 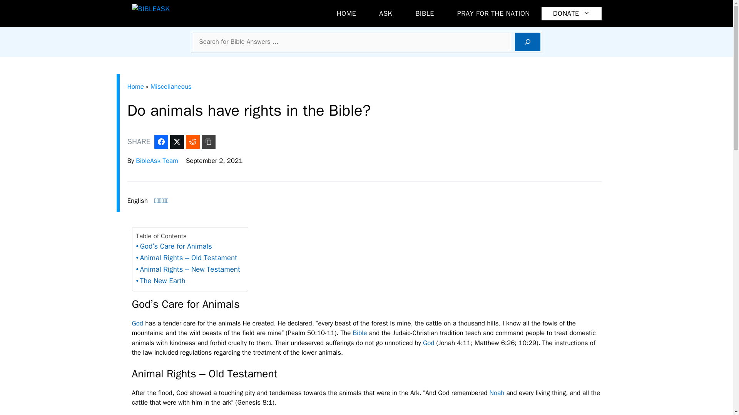 What do you see at coordinates (424, 13) in the screenshot?
I see `BIBLE` at bounding box center [424, 13].